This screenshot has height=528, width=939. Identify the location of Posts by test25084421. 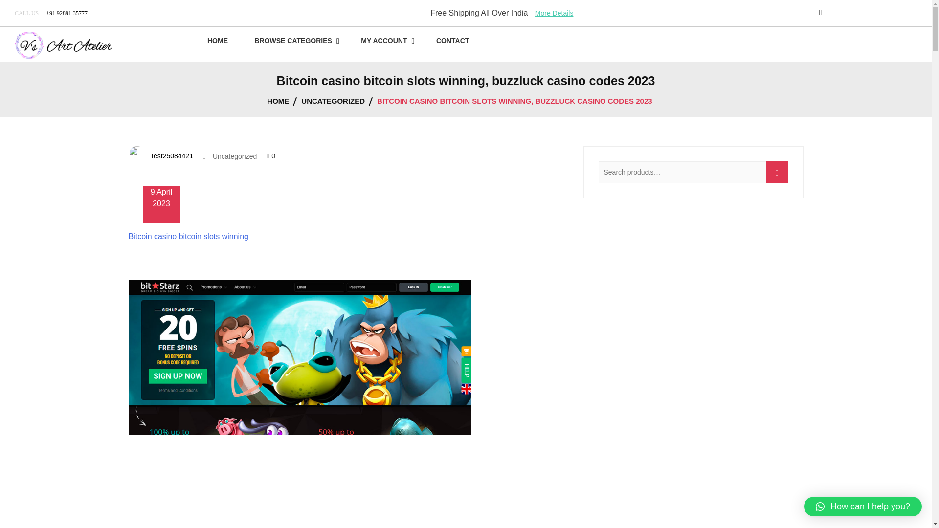
(170, 155).